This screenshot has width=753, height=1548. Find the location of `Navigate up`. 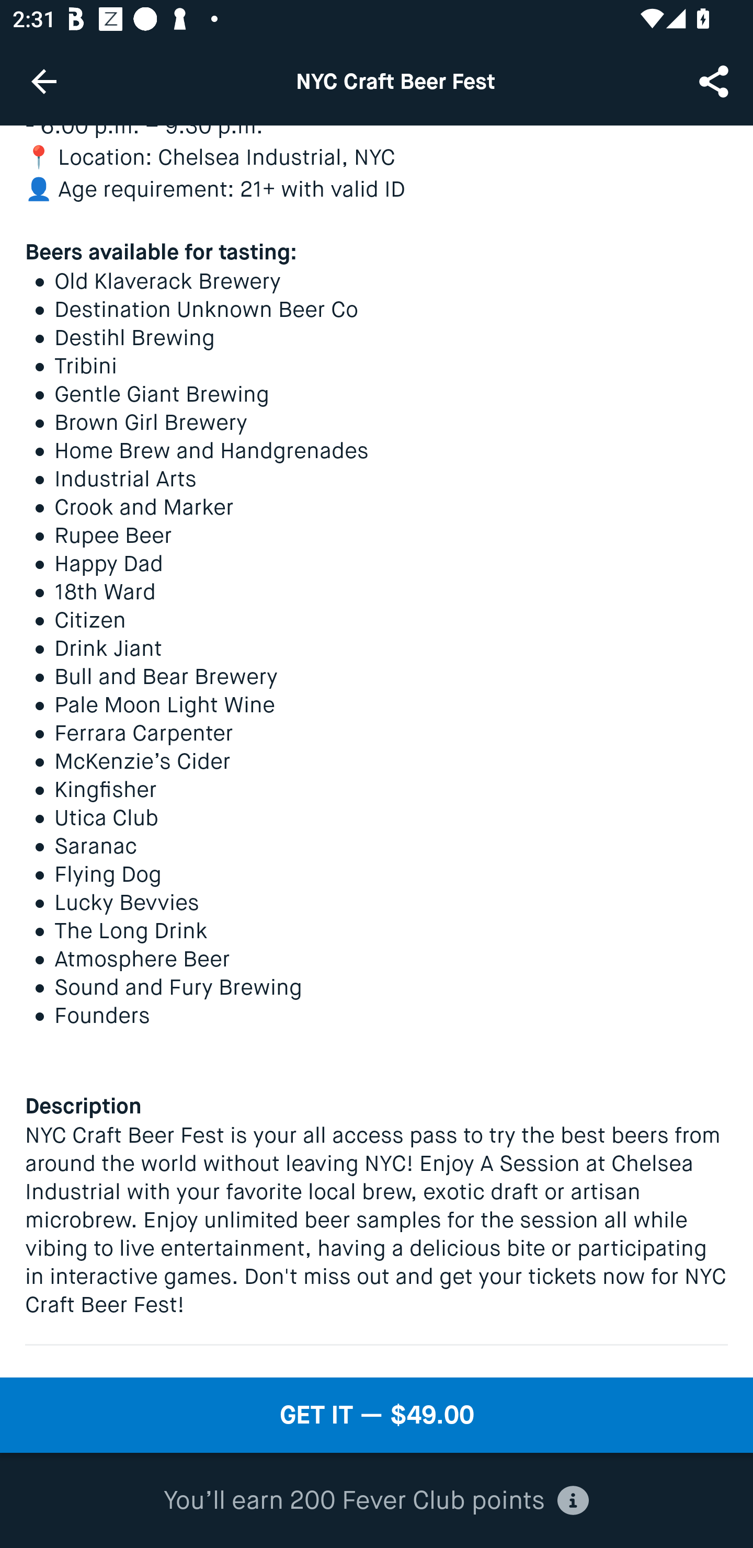

Navigate up is located at coordinates (44, 81).